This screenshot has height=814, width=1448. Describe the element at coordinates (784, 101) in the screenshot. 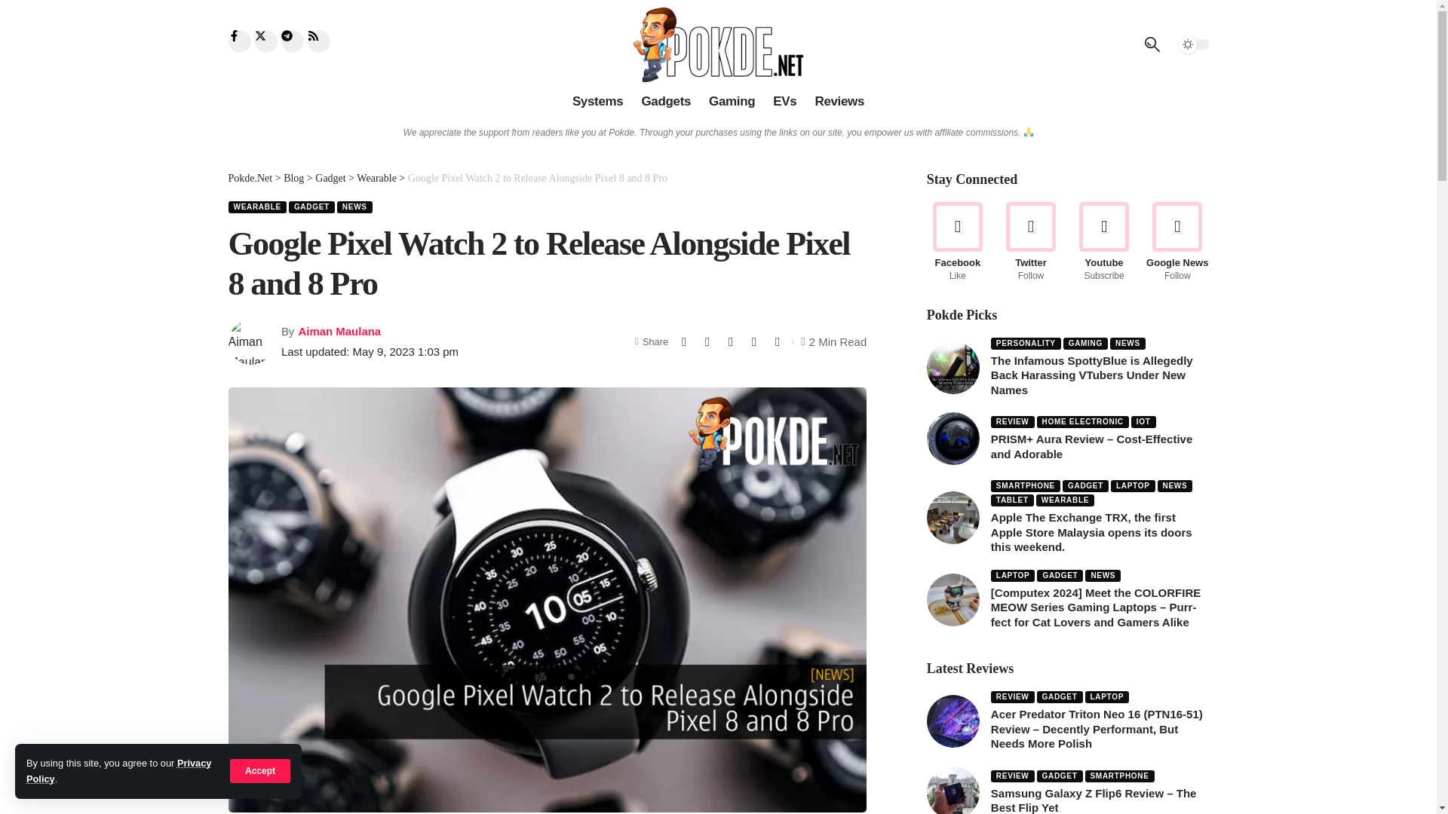

I see `EVs` at that location.